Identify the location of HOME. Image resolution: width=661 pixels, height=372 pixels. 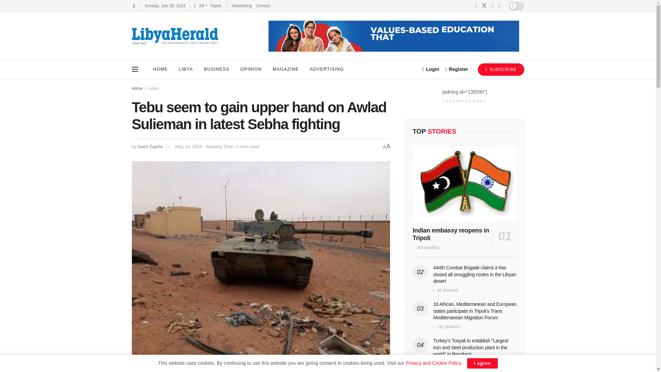
(160, 69).